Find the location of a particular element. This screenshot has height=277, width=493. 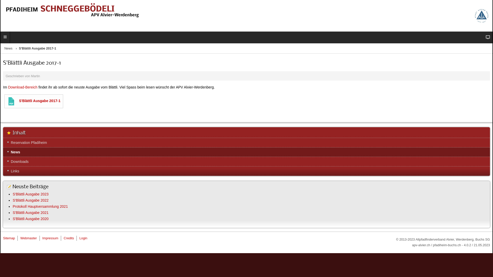

Pfadi Alvier Buchs is located at coordinates (482, 15).